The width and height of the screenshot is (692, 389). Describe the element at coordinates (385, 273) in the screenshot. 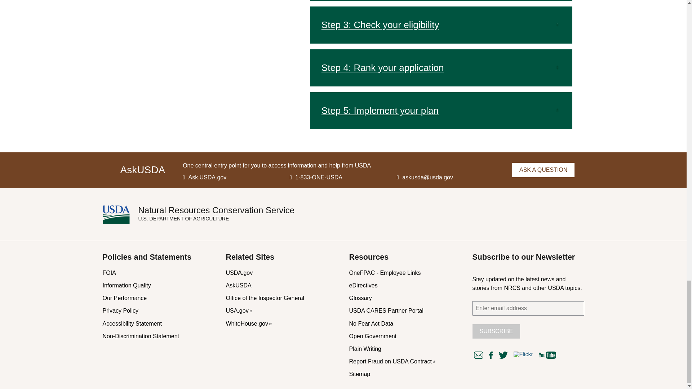

I see `All-employee and NRCS-employee resources` at that location.